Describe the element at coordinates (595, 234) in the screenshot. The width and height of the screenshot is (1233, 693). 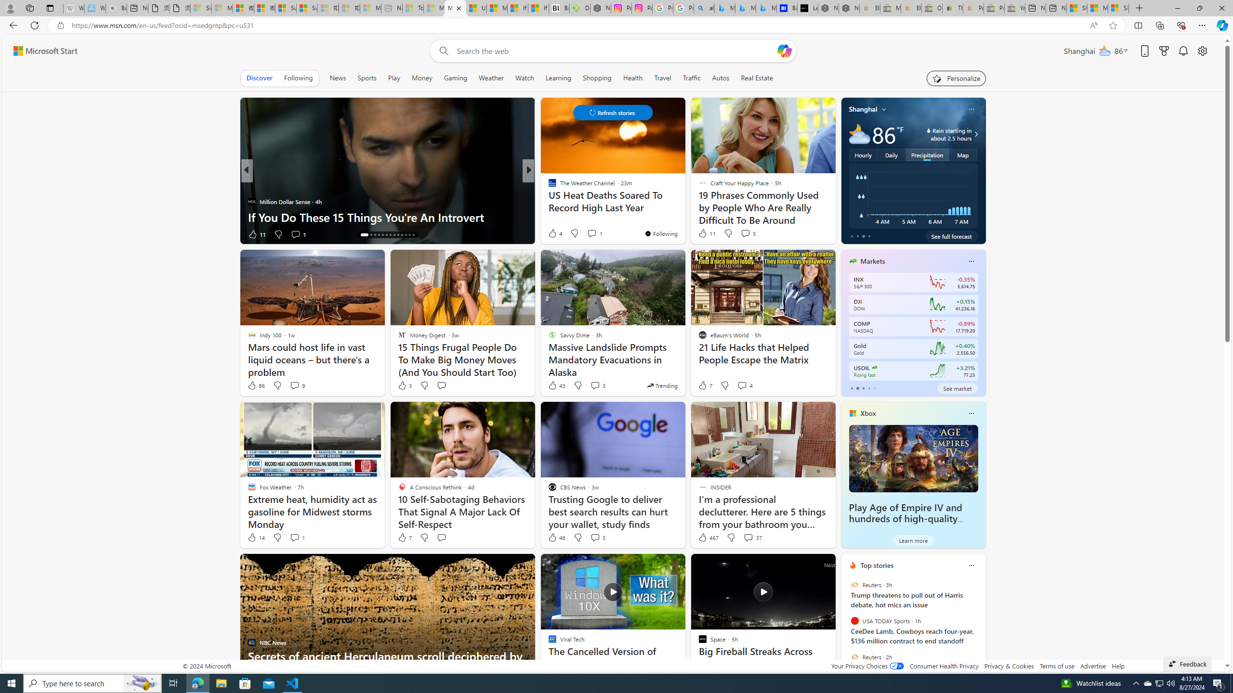
I see `View comments 339 Comment` at that location.